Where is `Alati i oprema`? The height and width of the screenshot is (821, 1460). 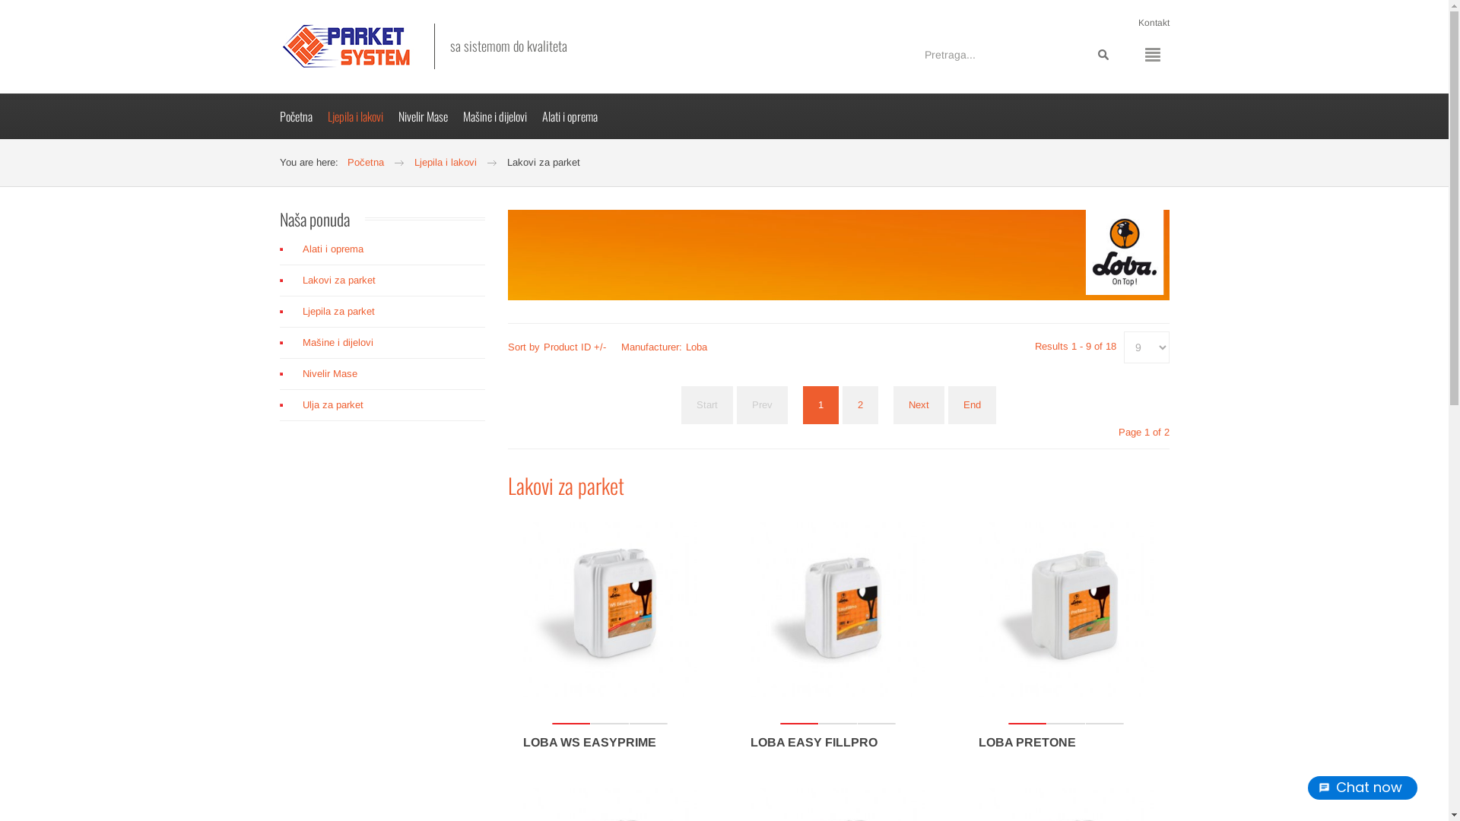 Alati i oprema is located at coordinates (382, 254).